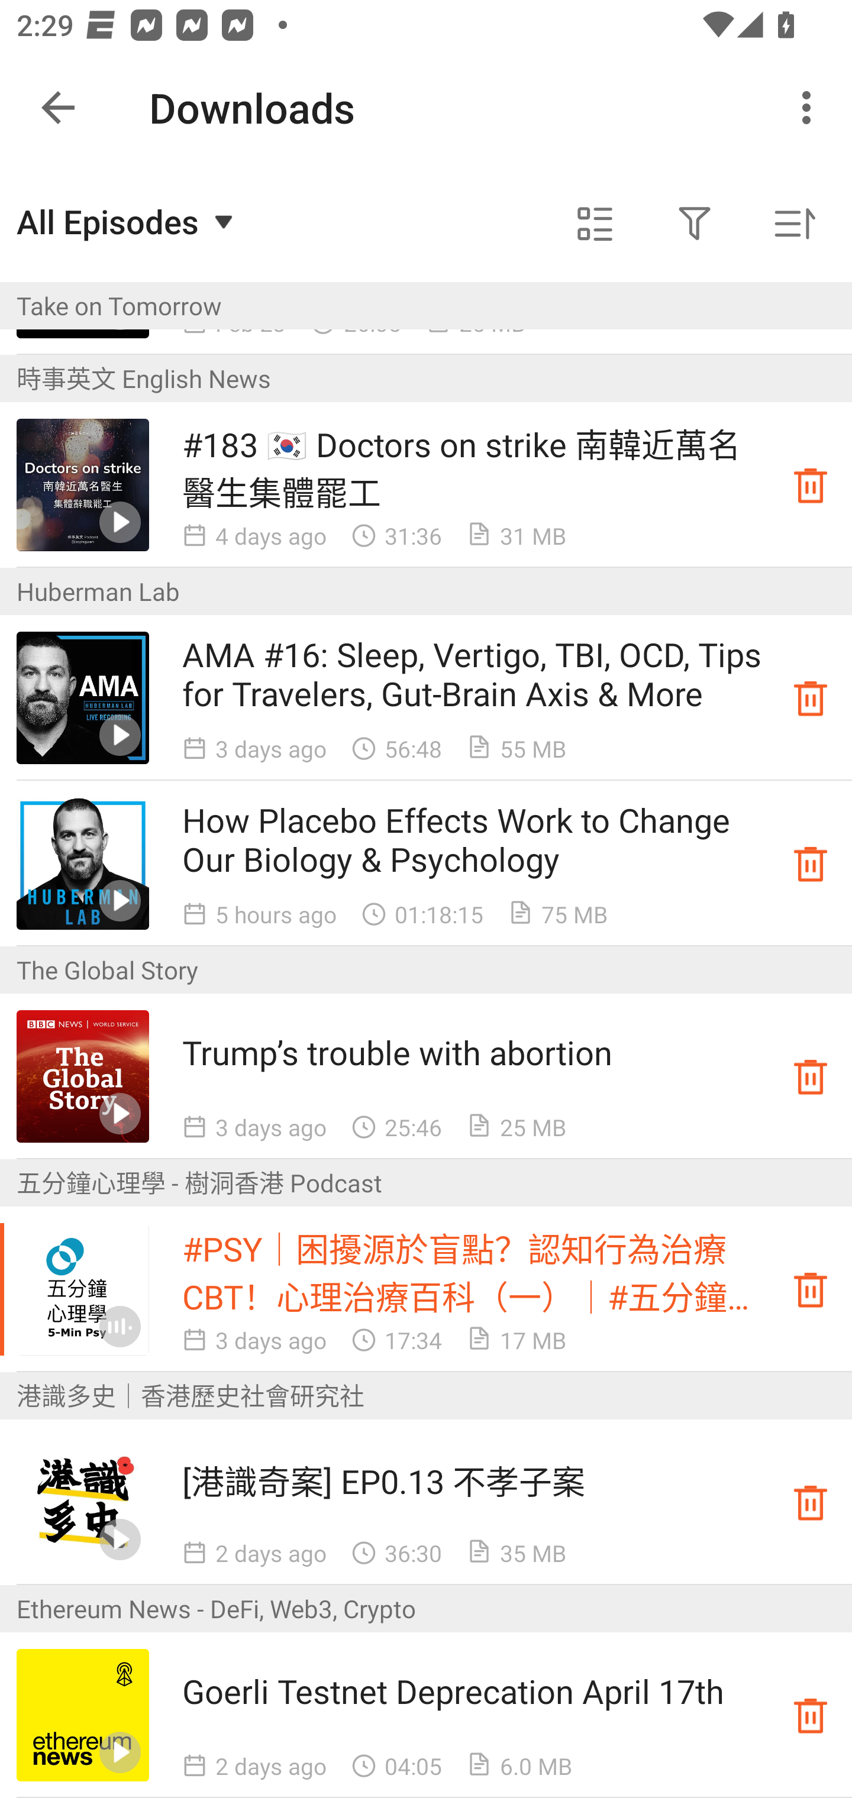 This screenshot has height=1798, width=852. What do you see at coordinates (811, 1502) in the screenshot?
I see `Downloaded` at bounding box center [811, 1502].